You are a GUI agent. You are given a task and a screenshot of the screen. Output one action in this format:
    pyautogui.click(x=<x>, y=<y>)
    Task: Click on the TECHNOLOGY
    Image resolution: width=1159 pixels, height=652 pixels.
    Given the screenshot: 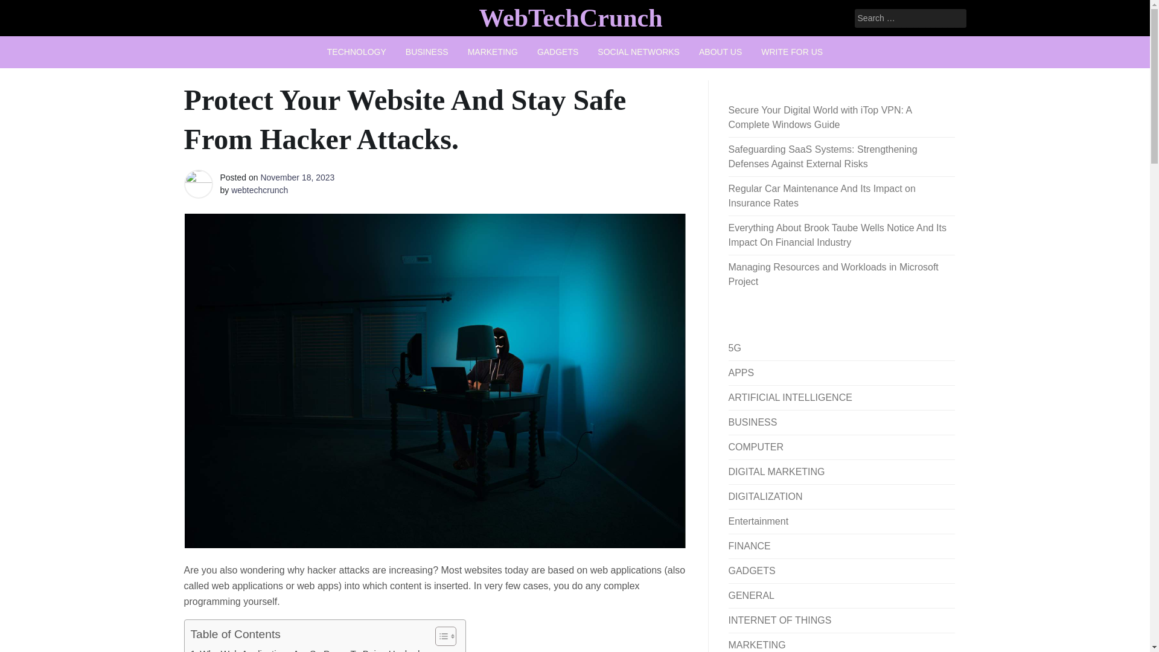 What is the action you would take?
    pyautogui.click(x=357, y=52)
    